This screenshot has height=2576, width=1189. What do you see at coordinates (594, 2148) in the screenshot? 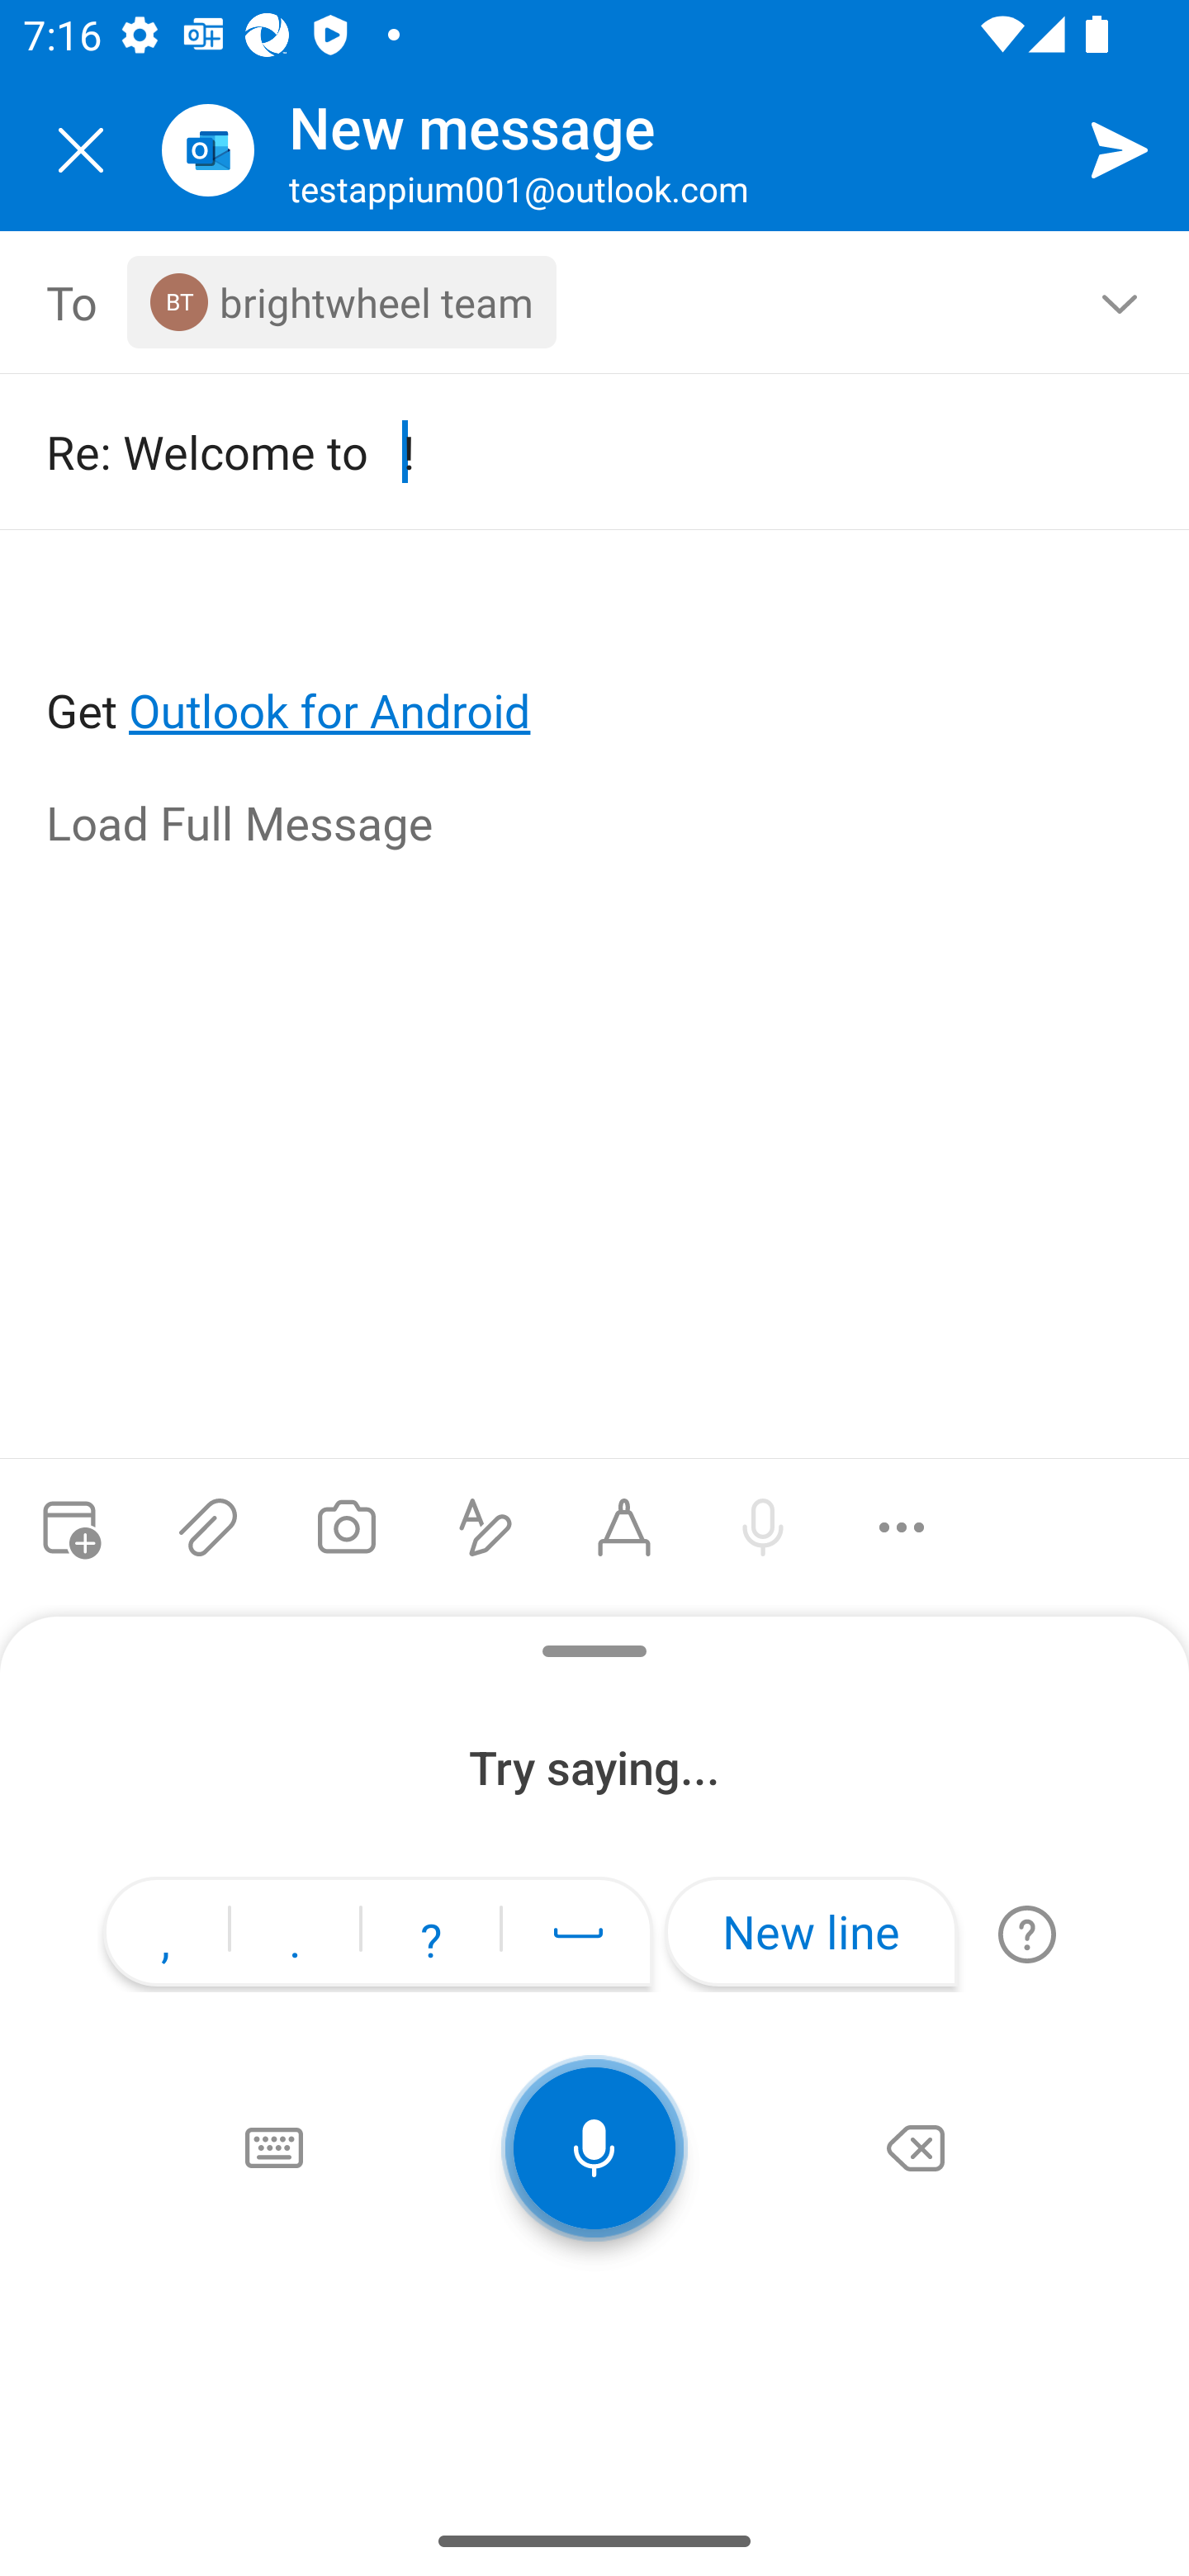
I see `Microphone` at bounding box center [594, 2148].